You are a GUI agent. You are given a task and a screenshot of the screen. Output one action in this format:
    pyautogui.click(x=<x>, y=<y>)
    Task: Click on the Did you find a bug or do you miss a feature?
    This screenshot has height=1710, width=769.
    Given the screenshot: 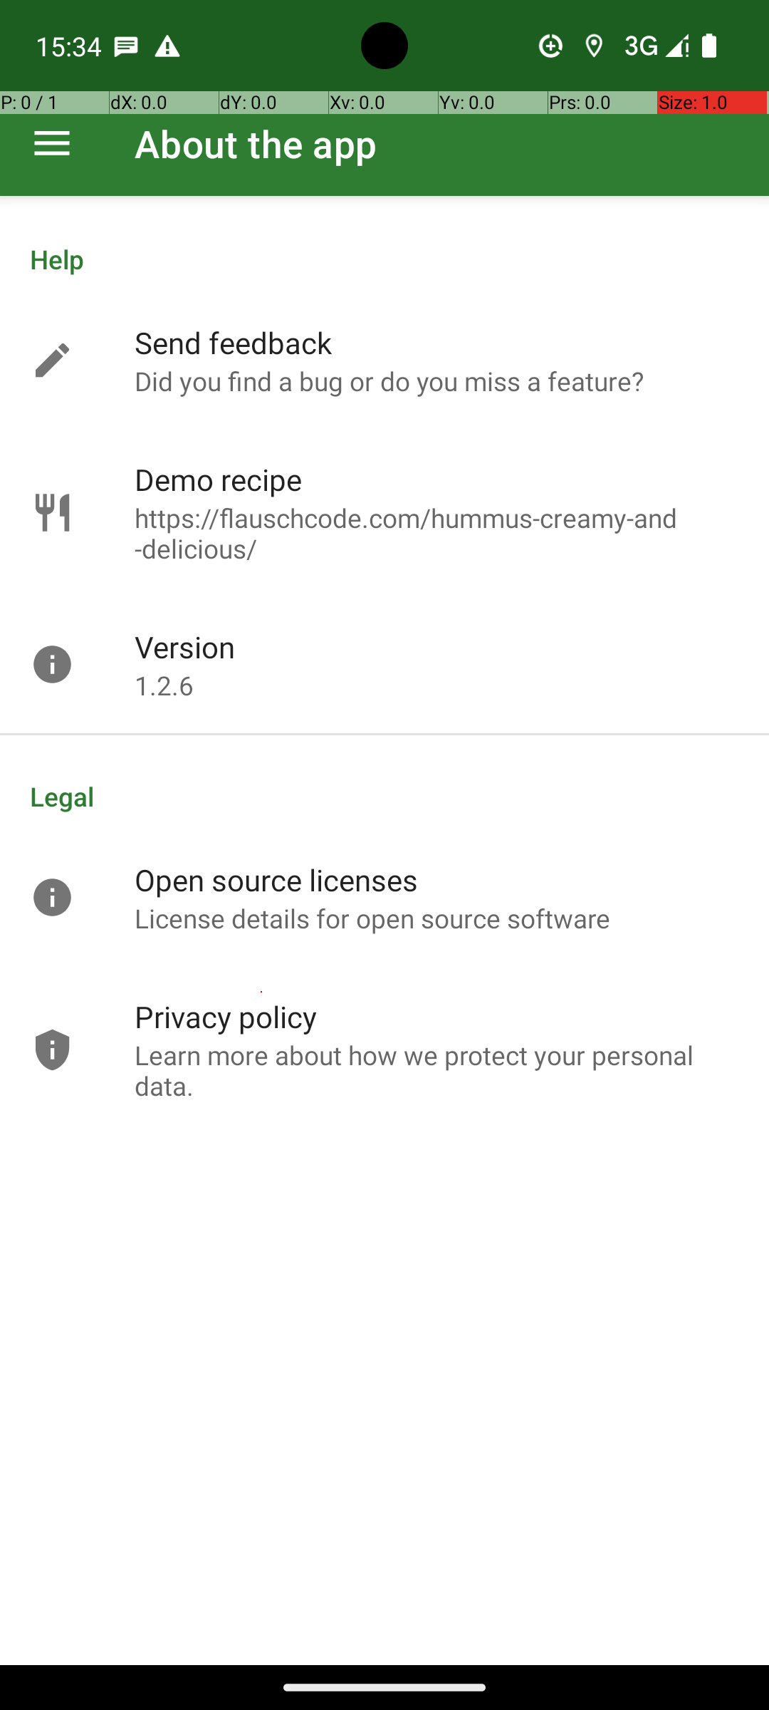 What is the action you would take?
    pyautogui.click(x=389, y=380)
    